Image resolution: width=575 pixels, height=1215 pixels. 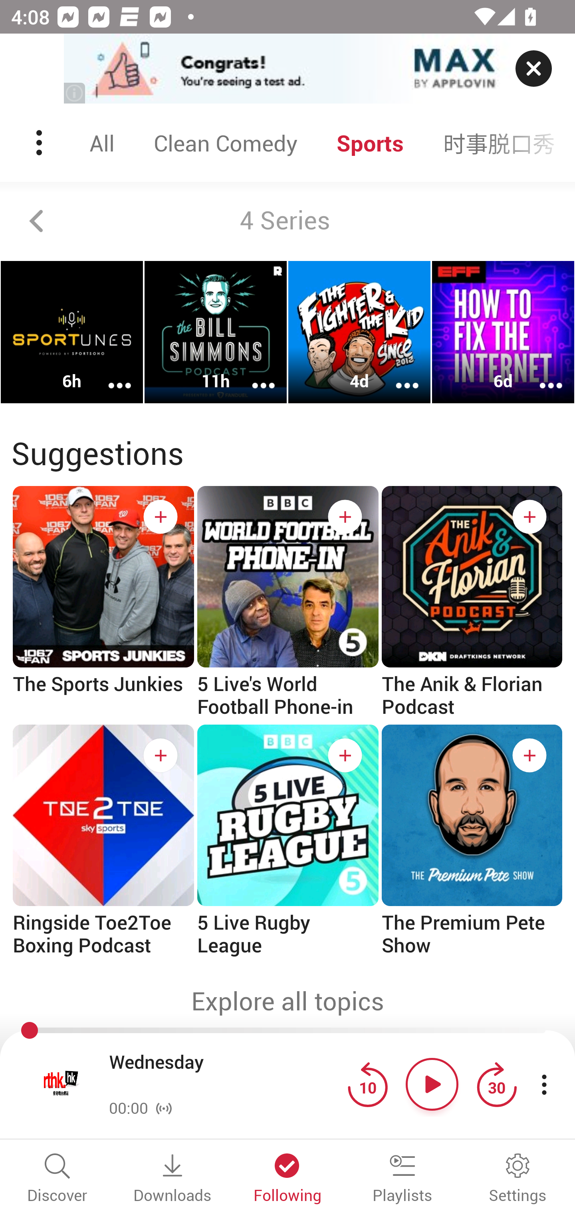 What do you see at coordinates (287, 221) in the screenshot?
I see `4 Series` at bounding box center [287, 221].